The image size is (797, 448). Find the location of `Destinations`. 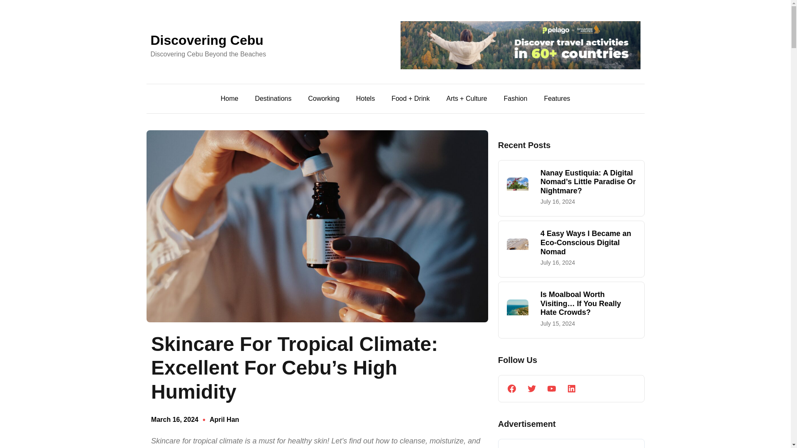

Destinations is located at coordinates (273, 98).